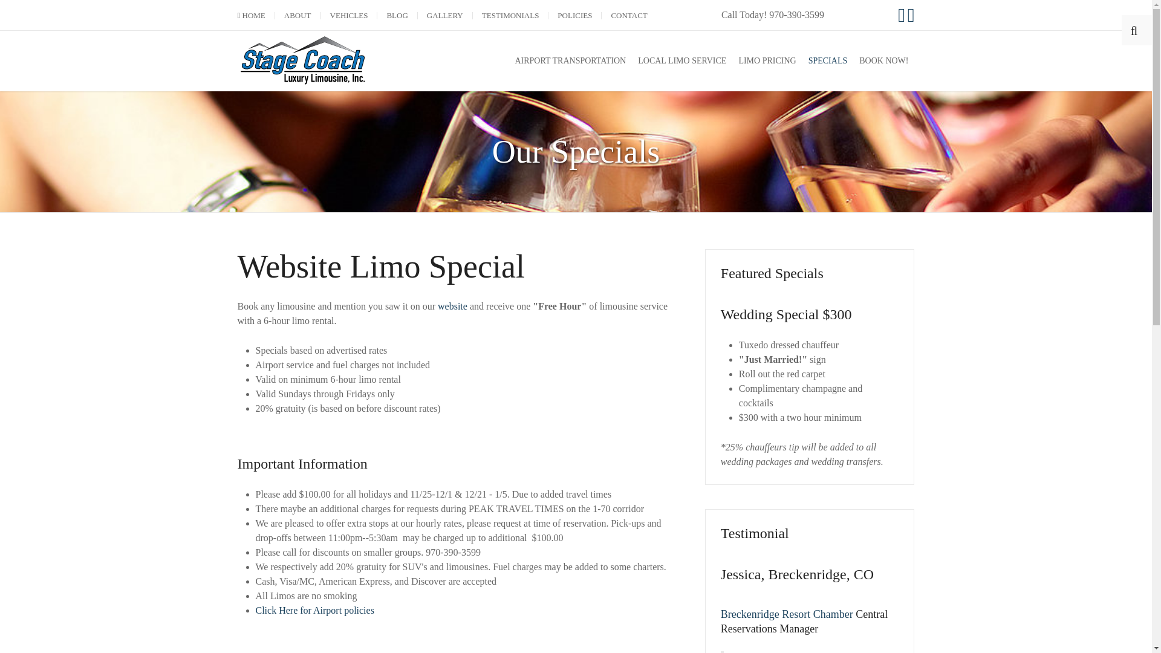  Describe the element at coordinates (574, 16) in the screenshot. I see `POLICIES` at that location.